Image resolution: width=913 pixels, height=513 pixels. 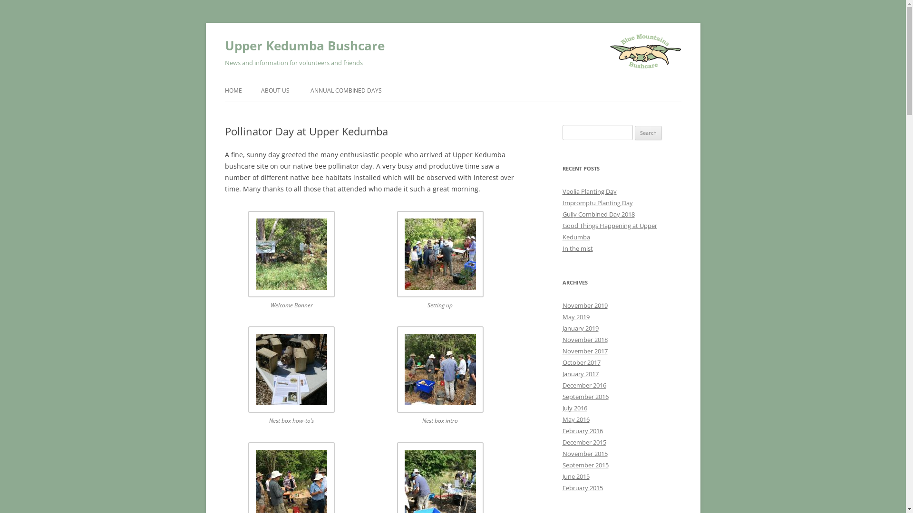 I want to click on May 2016, so click(x=575, y=419).